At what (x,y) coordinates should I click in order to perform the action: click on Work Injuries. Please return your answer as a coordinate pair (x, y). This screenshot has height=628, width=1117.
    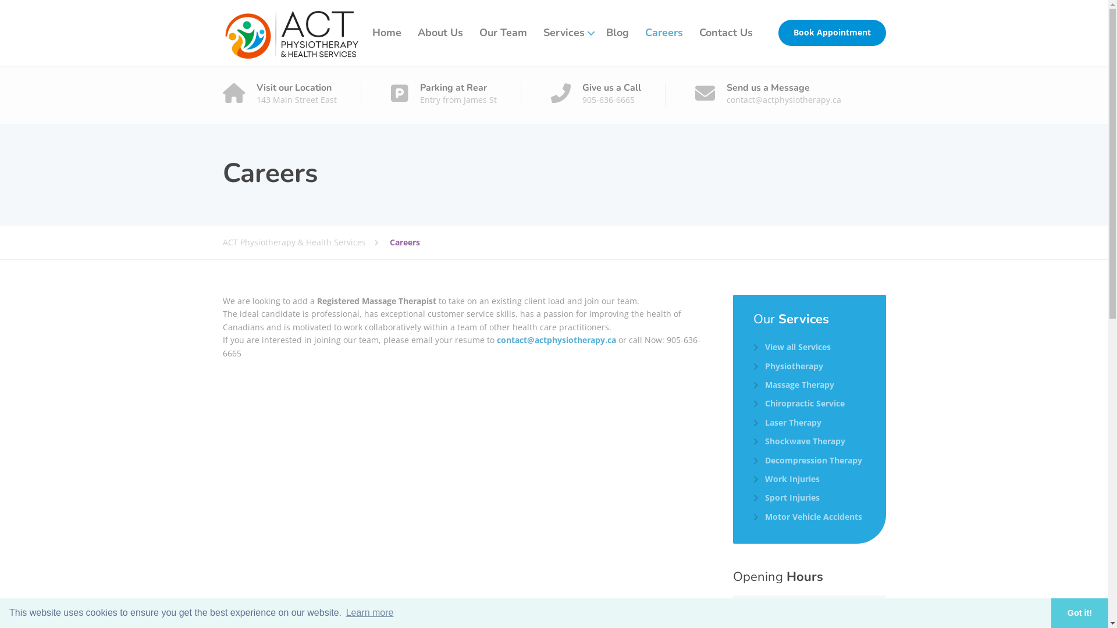
    Looking at the image, I should click on (787, 479).